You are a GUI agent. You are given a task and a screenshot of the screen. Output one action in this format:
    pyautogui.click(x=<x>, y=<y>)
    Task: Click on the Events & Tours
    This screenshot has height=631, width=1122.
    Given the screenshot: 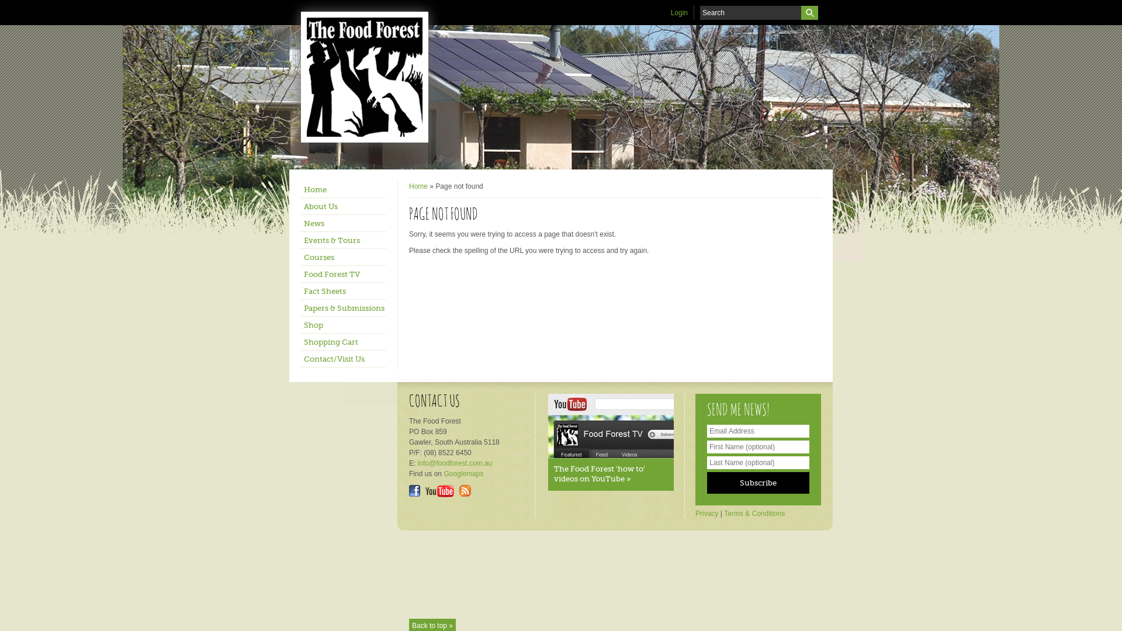 What is the action you would take?
    pyautogui.click(x=344, y=241)
    